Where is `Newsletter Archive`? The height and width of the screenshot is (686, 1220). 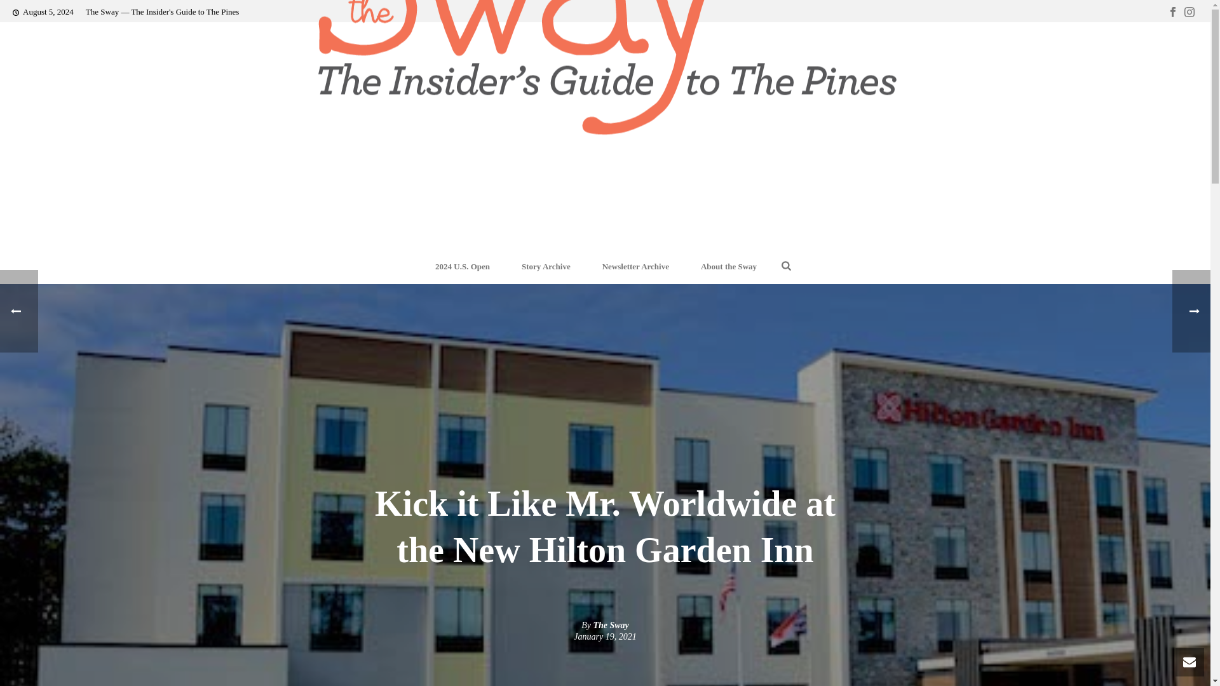
Newsletter Archive is located at coordinates (635, 267).